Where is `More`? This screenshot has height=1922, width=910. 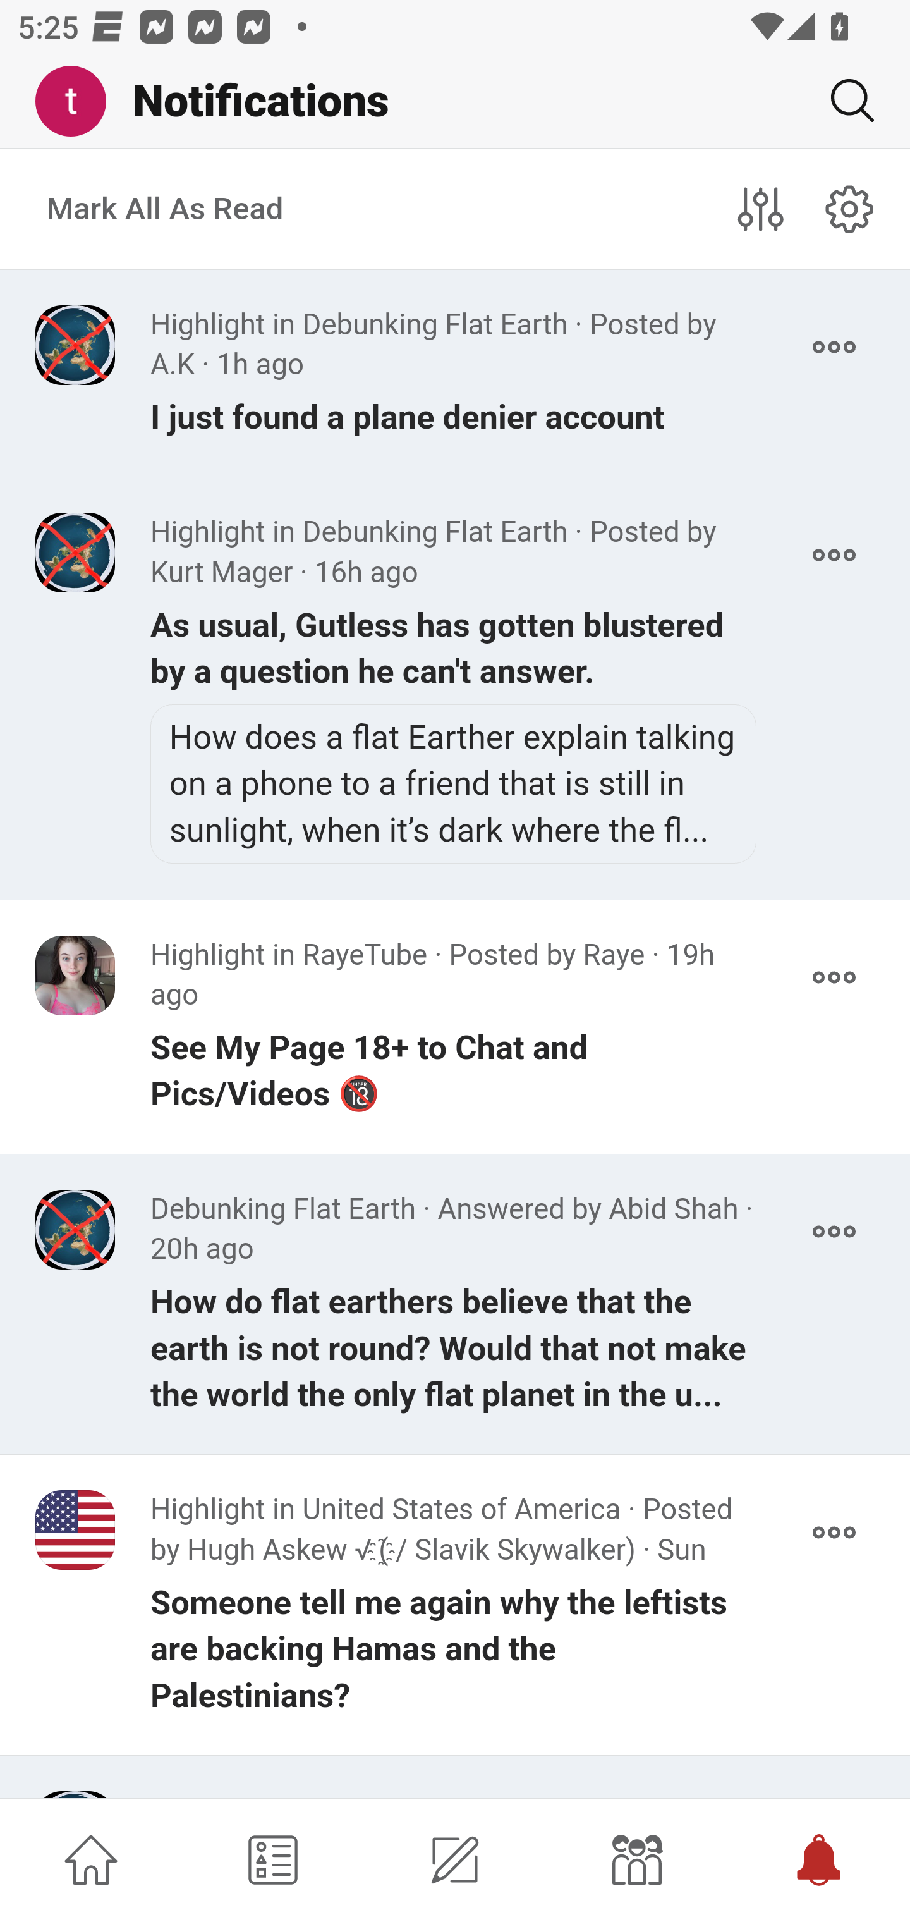 More is located at coordinates (834, 977).